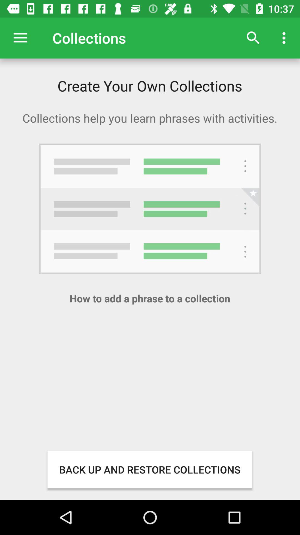 The width and height of the screenshot is (300, 535). I want to click on menu button, so click(21, 38).